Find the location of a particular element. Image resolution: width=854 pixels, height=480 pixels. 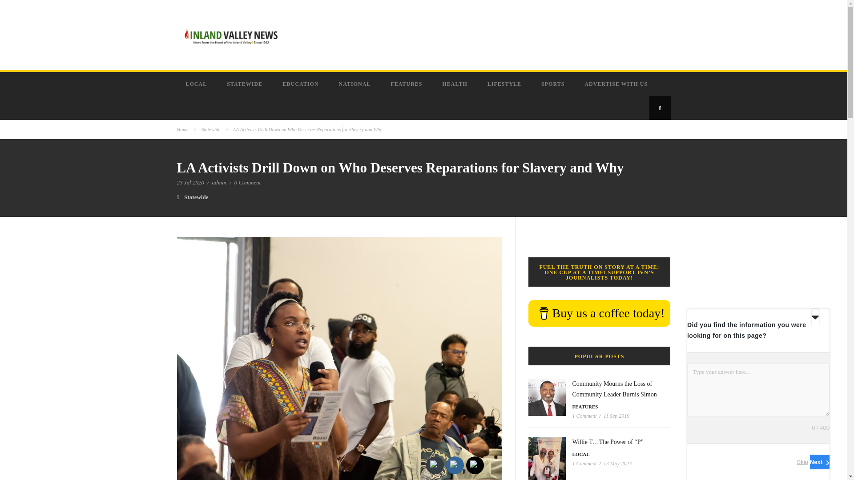

Follow by Email is located at coordinates (434, 465).